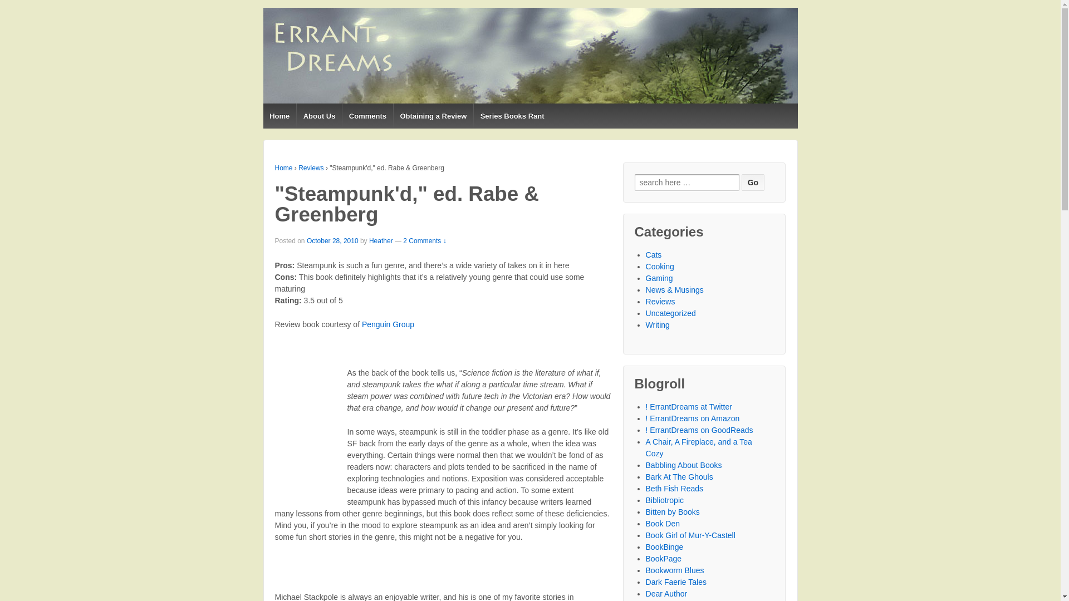 The width and height of the screenshot is (1069, 601). I want to click on Speculative fiction reviews, so click(665, 500).